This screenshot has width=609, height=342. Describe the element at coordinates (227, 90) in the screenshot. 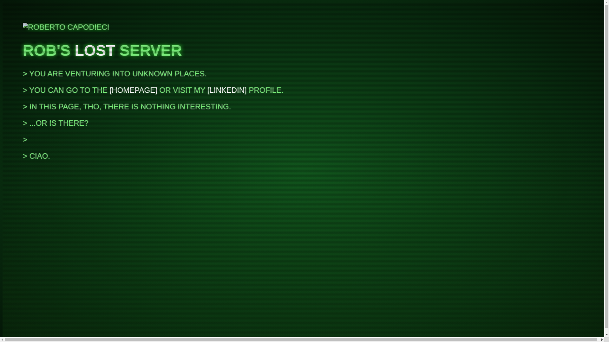

I see `LINKEDIN` at that location.